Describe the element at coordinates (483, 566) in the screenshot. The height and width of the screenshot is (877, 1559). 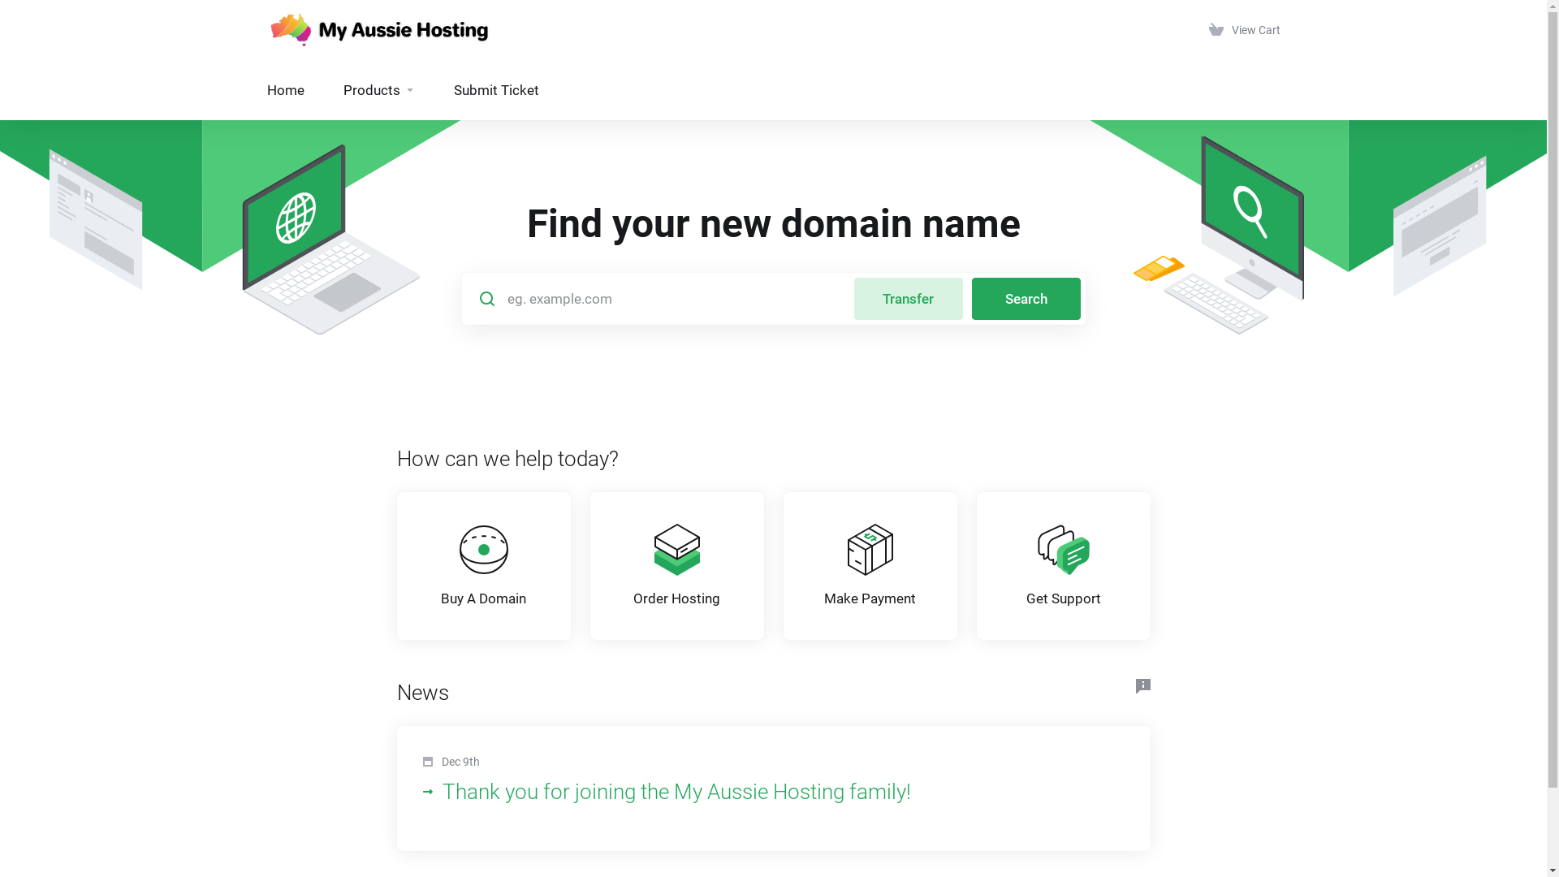
I see `Buy A Domain` at that location.